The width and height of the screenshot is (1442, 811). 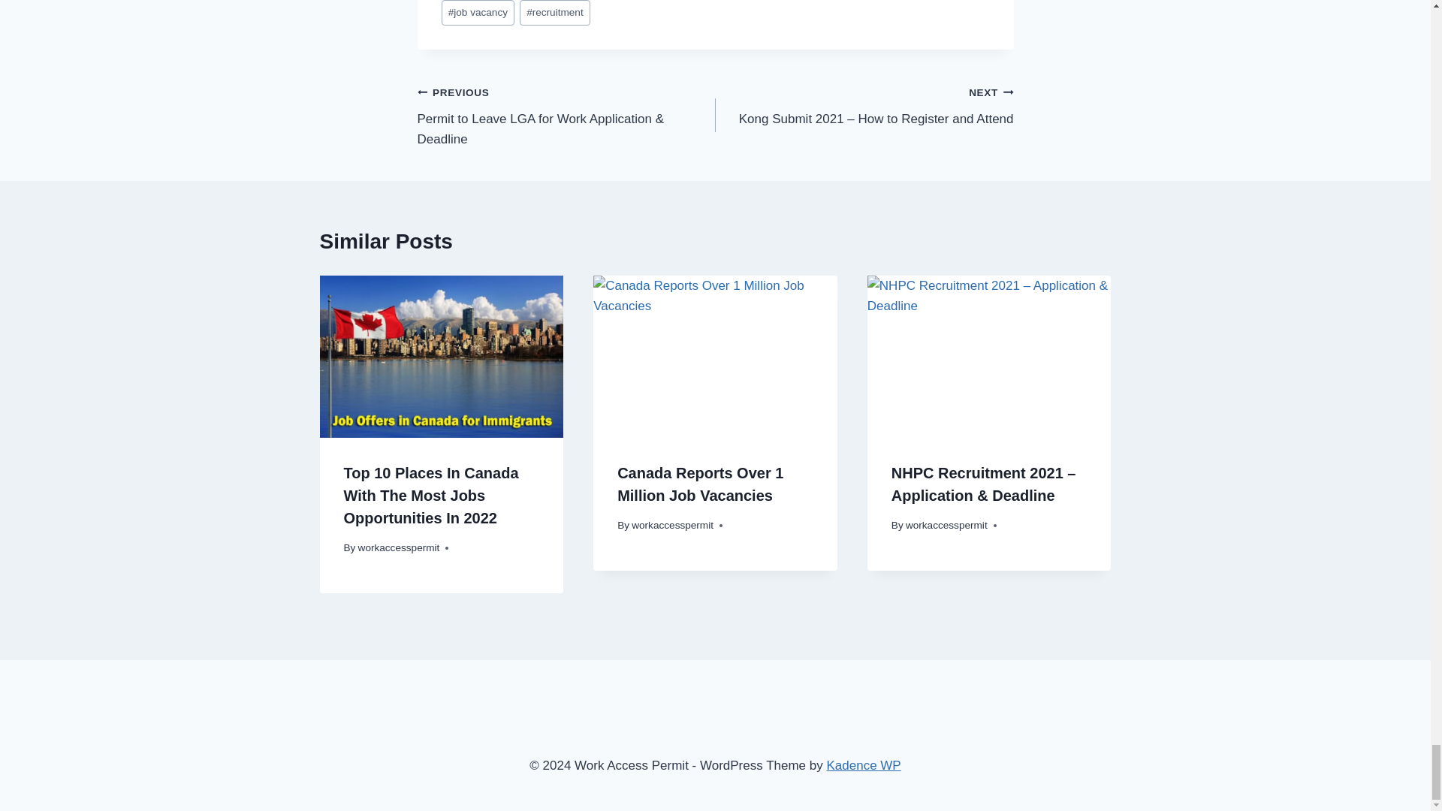 I want to click on workaccesspermit, so click(x=672, y=526).